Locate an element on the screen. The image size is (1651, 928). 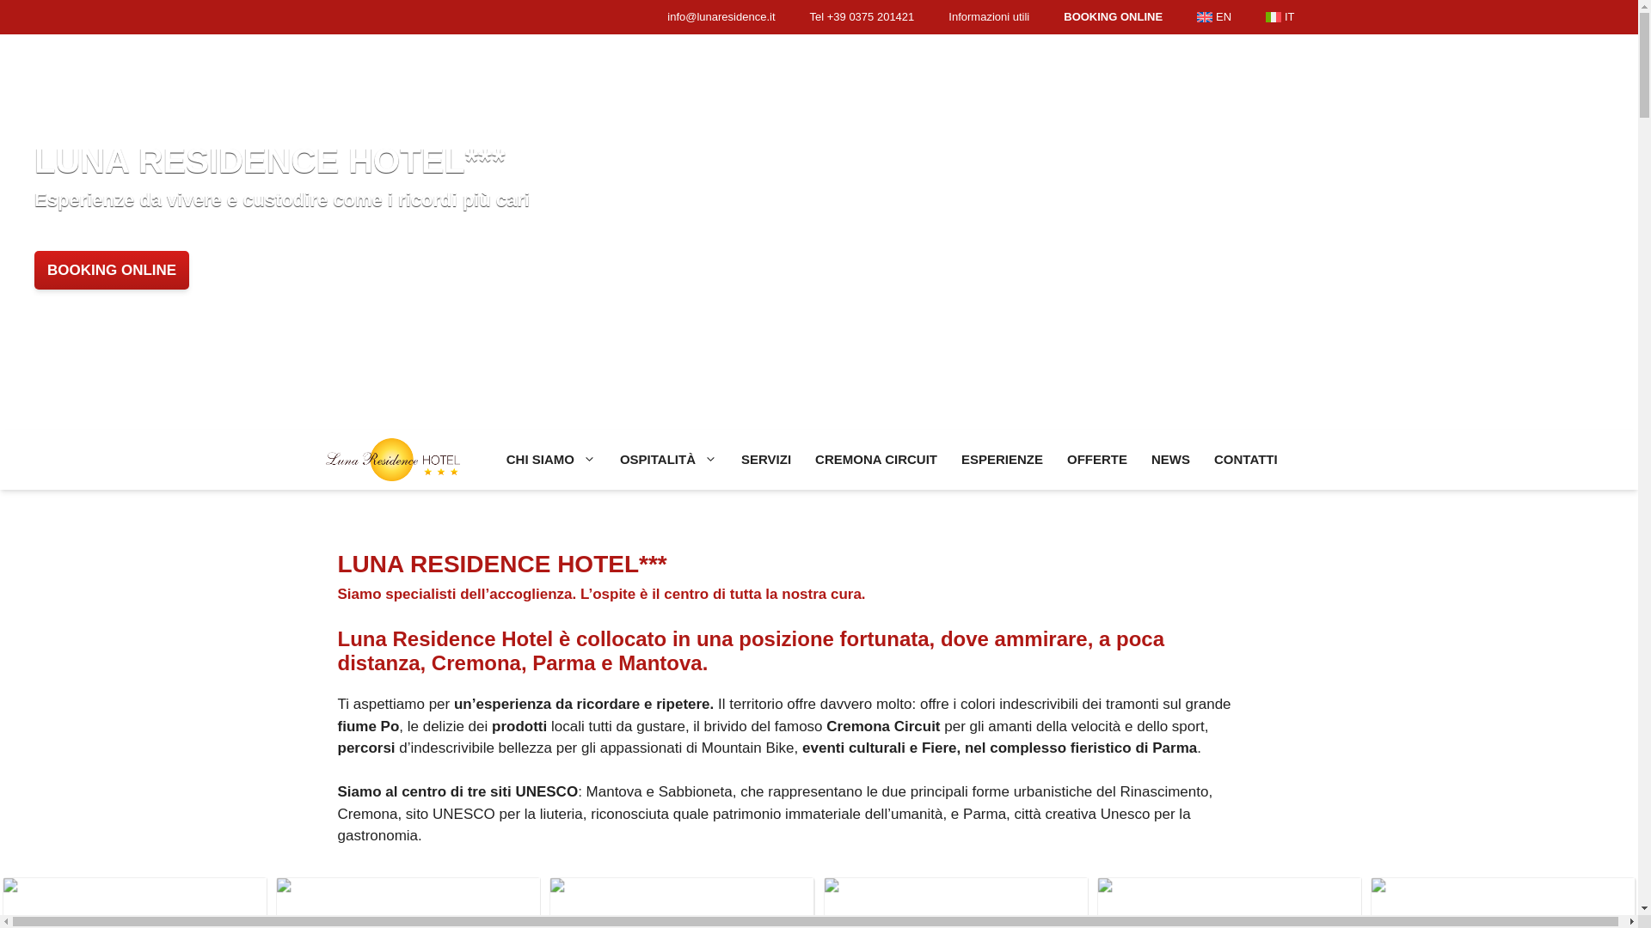
CONTATTI is located at coordinates (1245, 460).